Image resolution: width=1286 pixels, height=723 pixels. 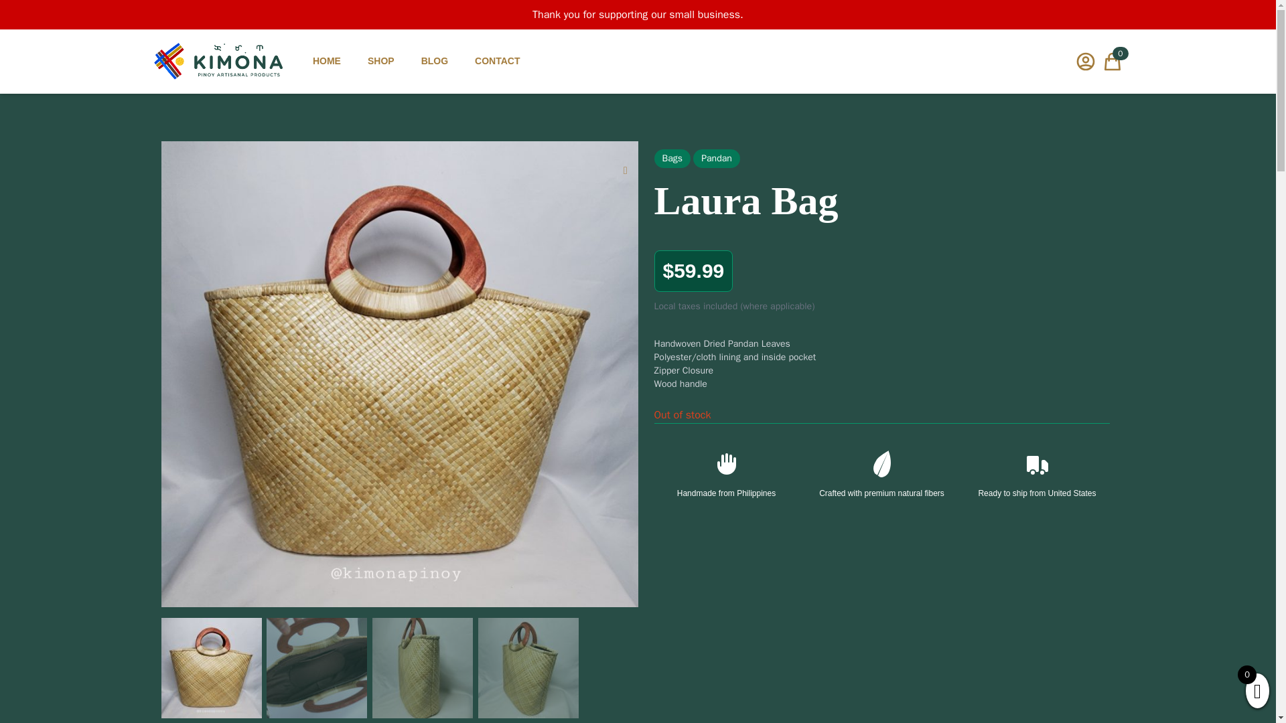 I want to click on Pandan Tag, so click(x=717, y=158).